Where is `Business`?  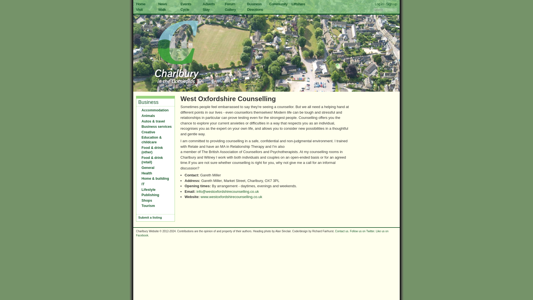 Business is located at coordinates (148, 102).